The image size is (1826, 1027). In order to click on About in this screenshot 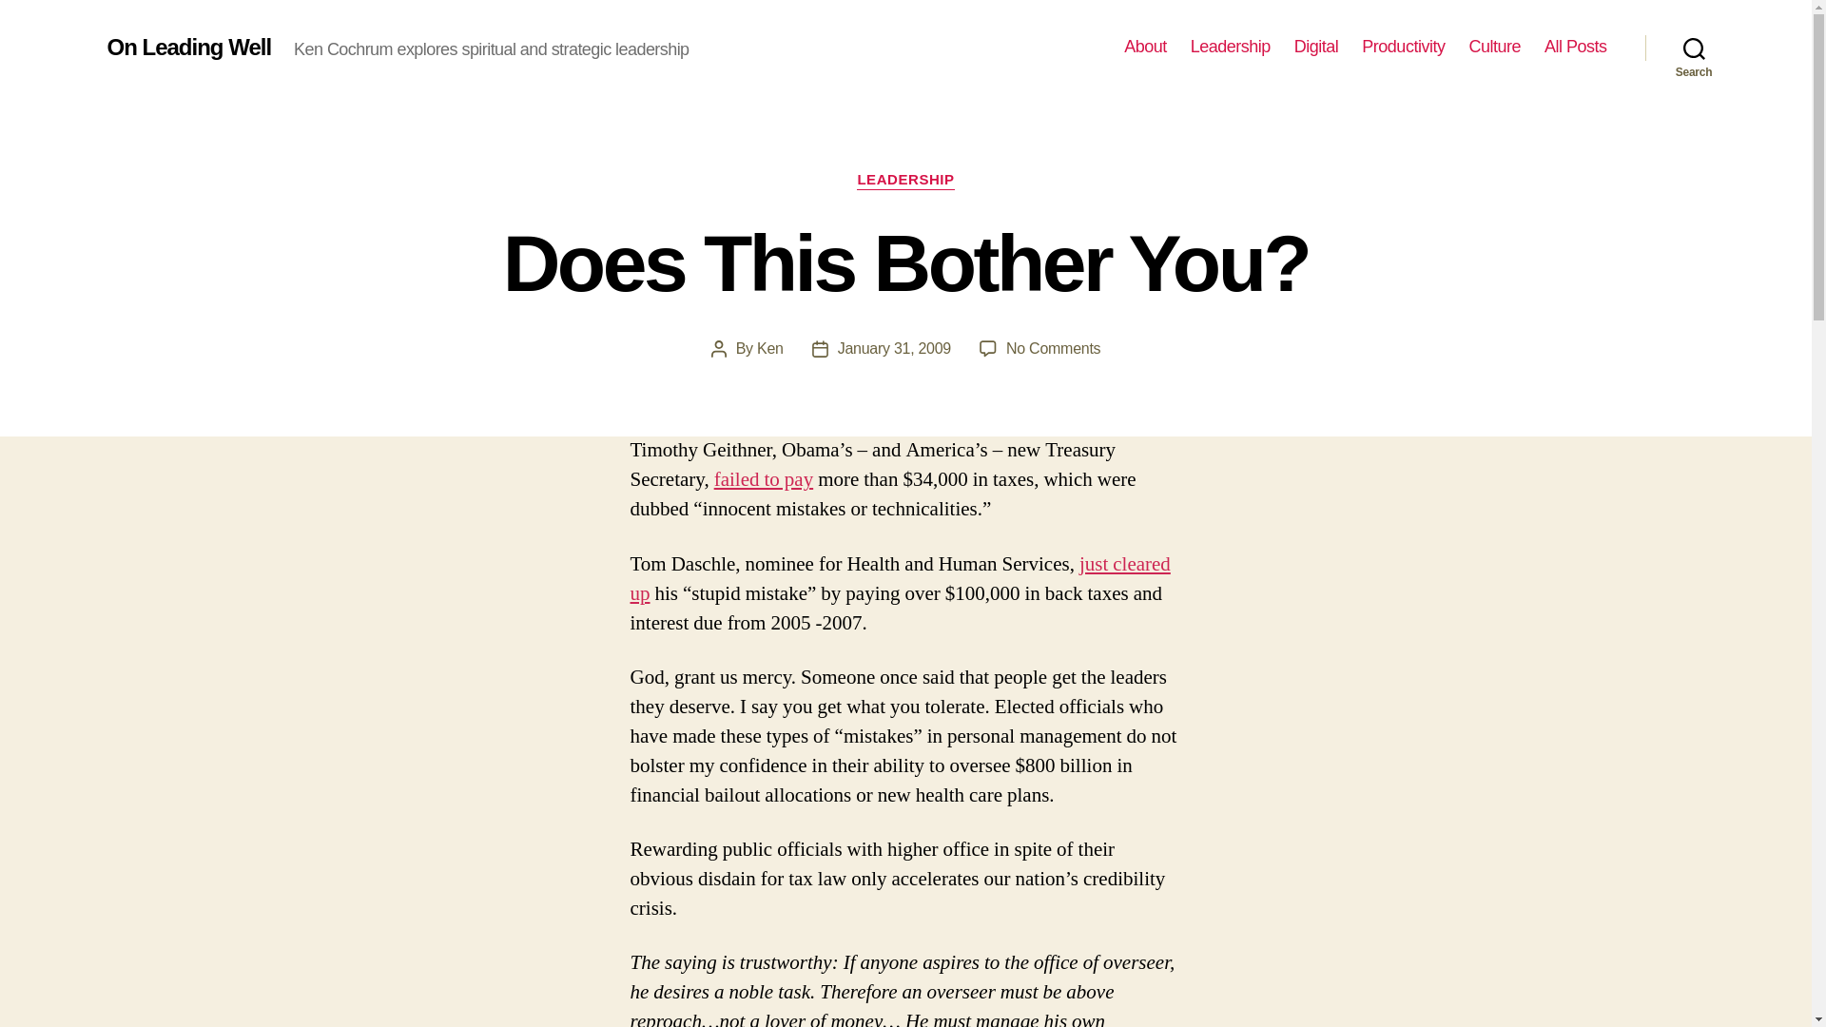, I will do `click(770, 348)`.